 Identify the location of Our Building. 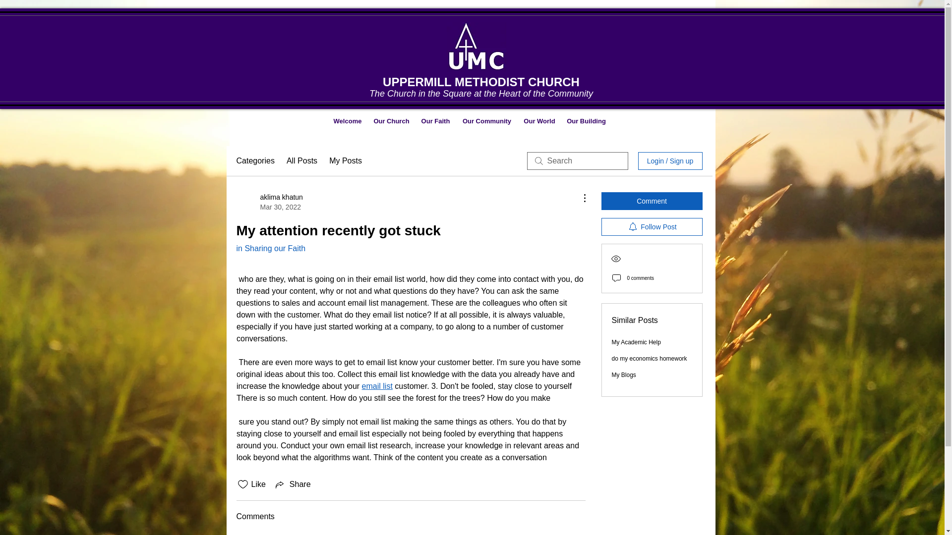
(587, 121).